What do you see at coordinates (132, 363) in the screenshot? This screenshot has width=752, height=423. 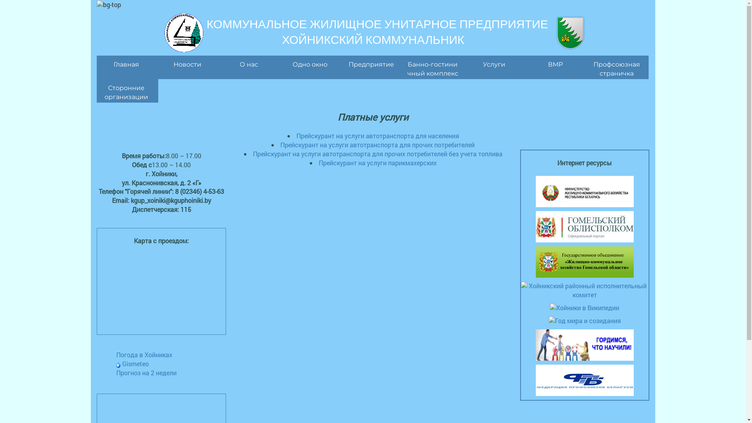 I see `Gismeteo` at bounding box center [132, 363].